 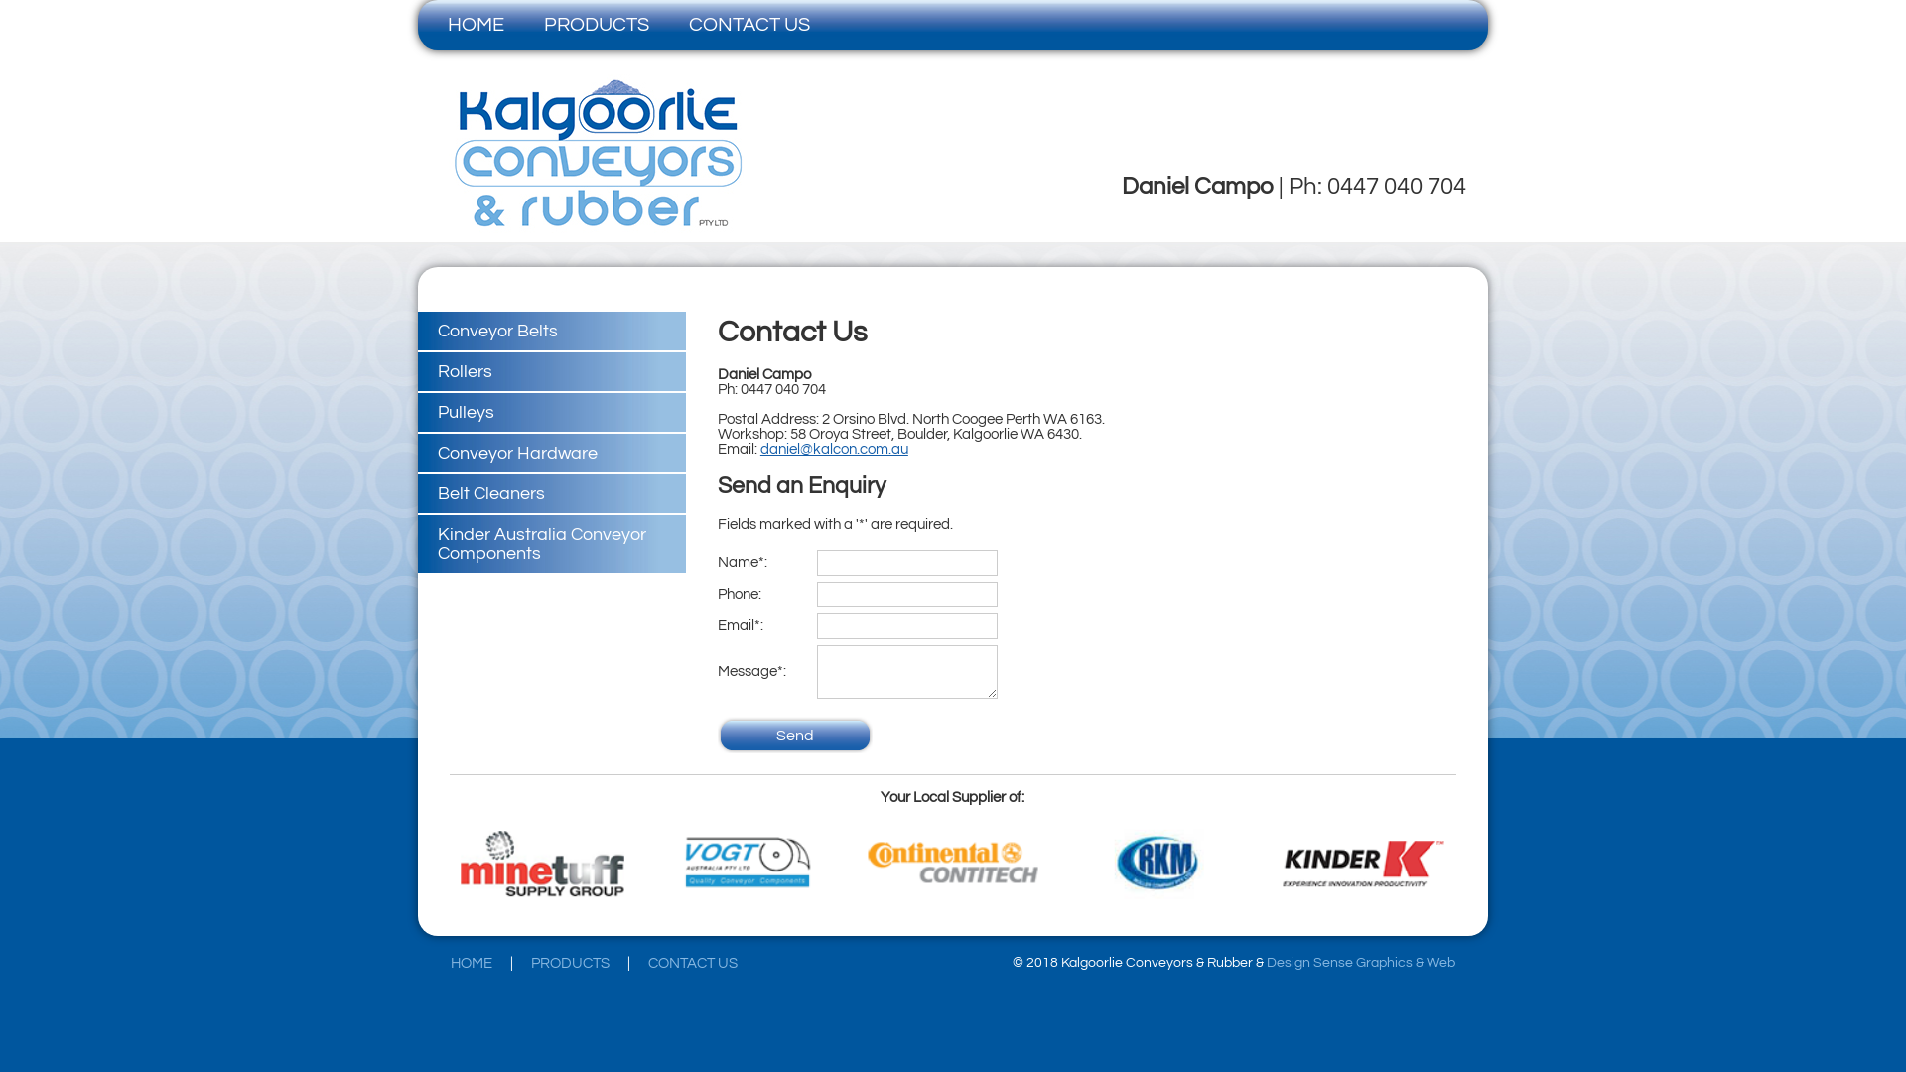 I want to click on Pulleys, so click(x=552, y=413).